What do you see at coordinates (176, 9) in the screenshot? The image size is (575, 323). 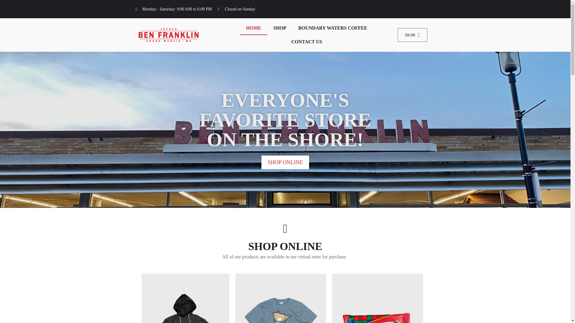 I see `Monday - Saturday: 9:00 AM to 6:00 PM` at bounding box center [176, 9].